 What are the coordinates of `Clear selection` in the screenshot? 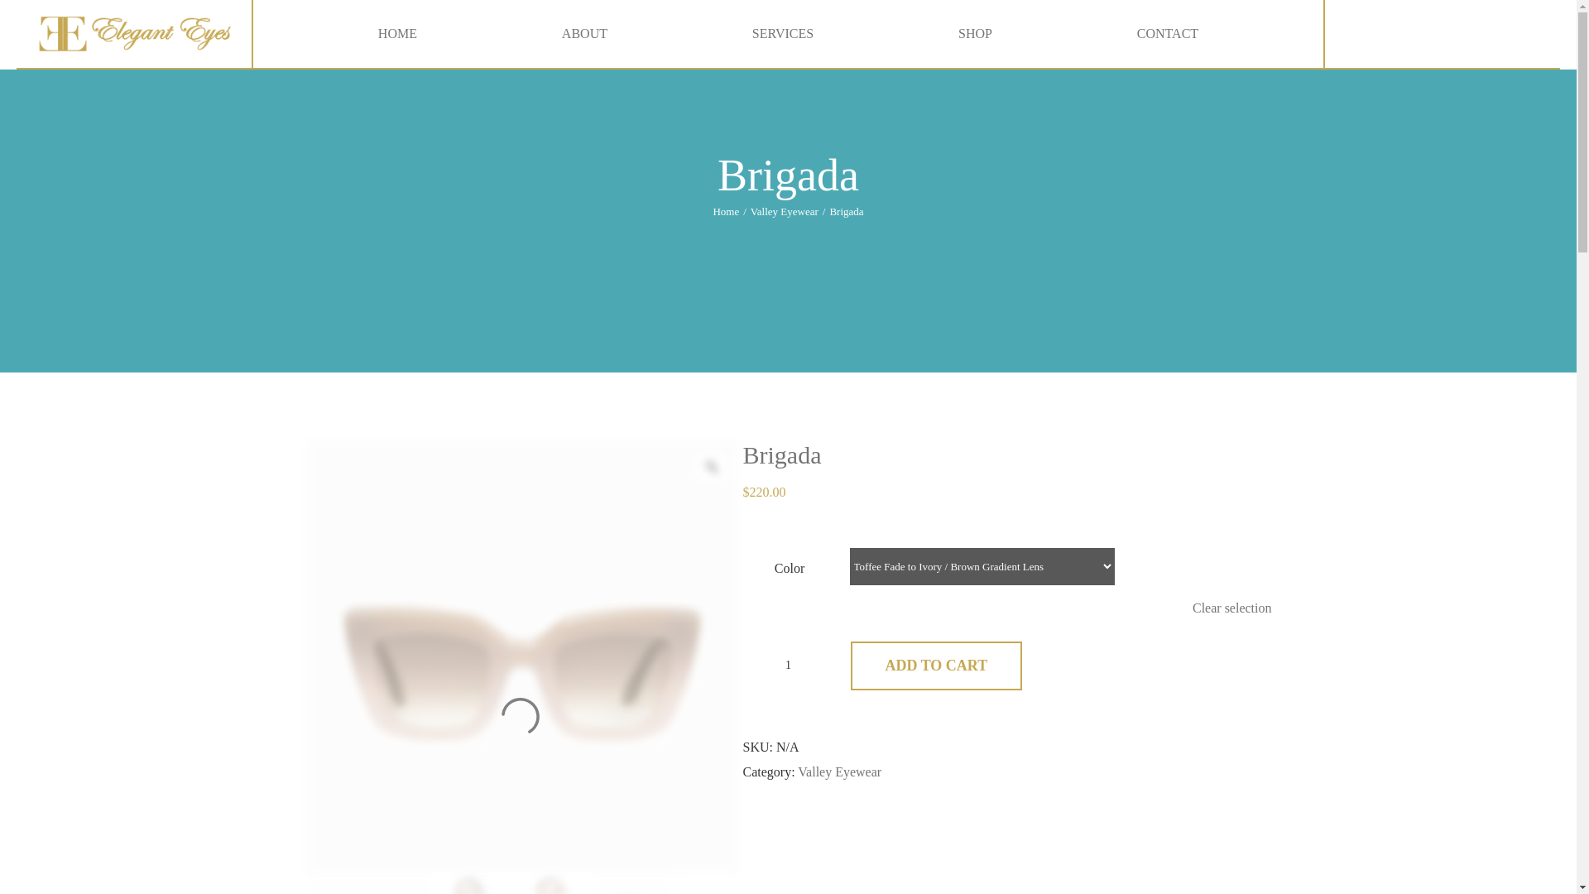 It's located at (1232, 608).